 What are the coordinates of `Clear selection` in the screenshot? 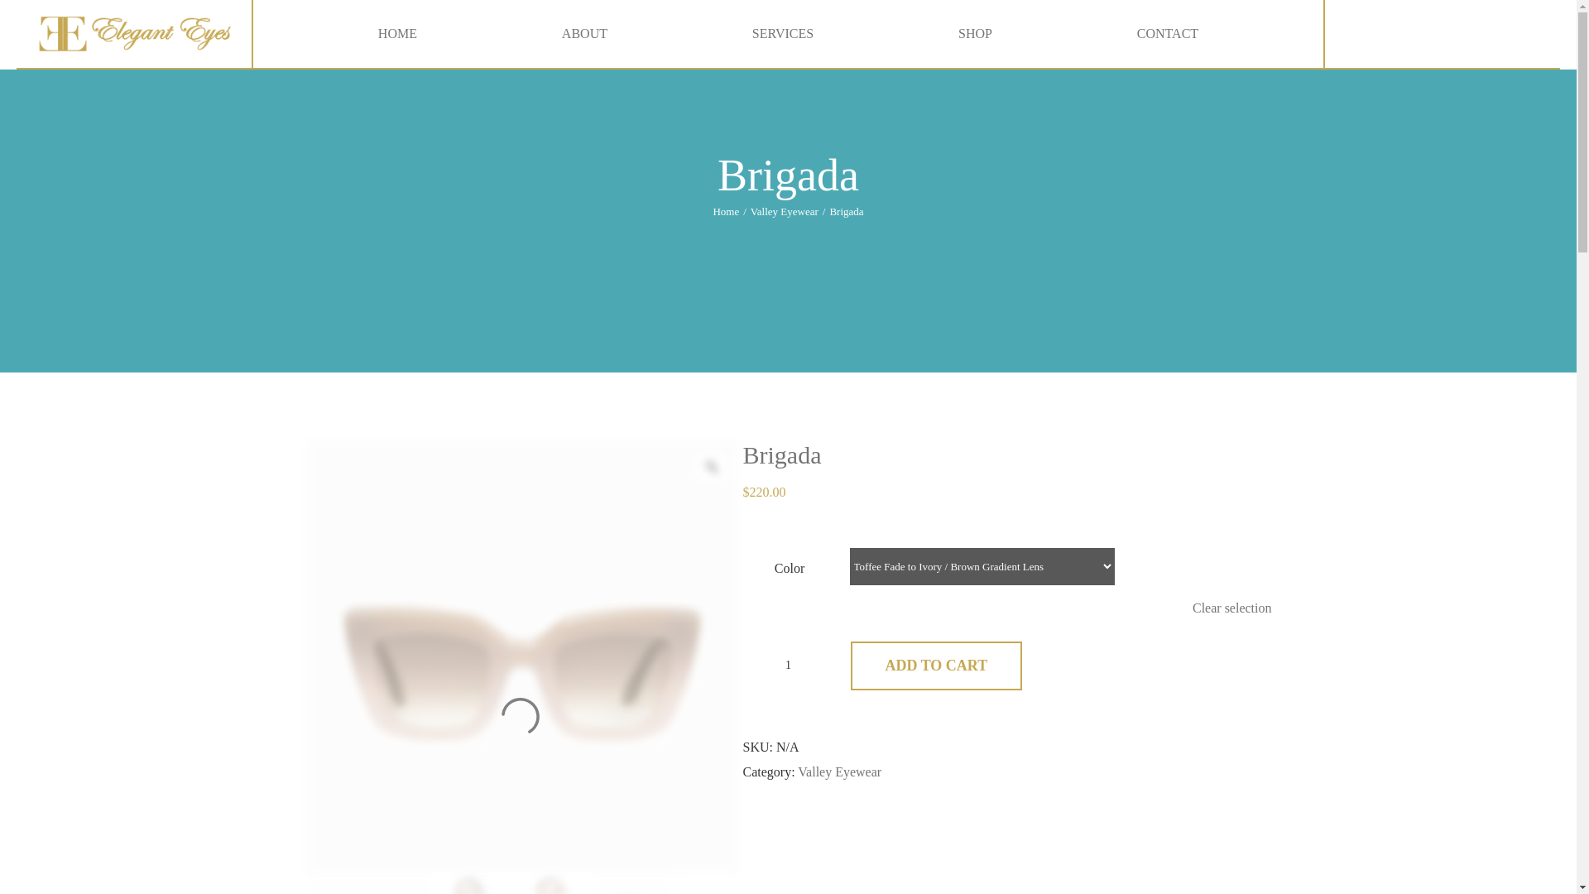 It's located at (1232, 608).